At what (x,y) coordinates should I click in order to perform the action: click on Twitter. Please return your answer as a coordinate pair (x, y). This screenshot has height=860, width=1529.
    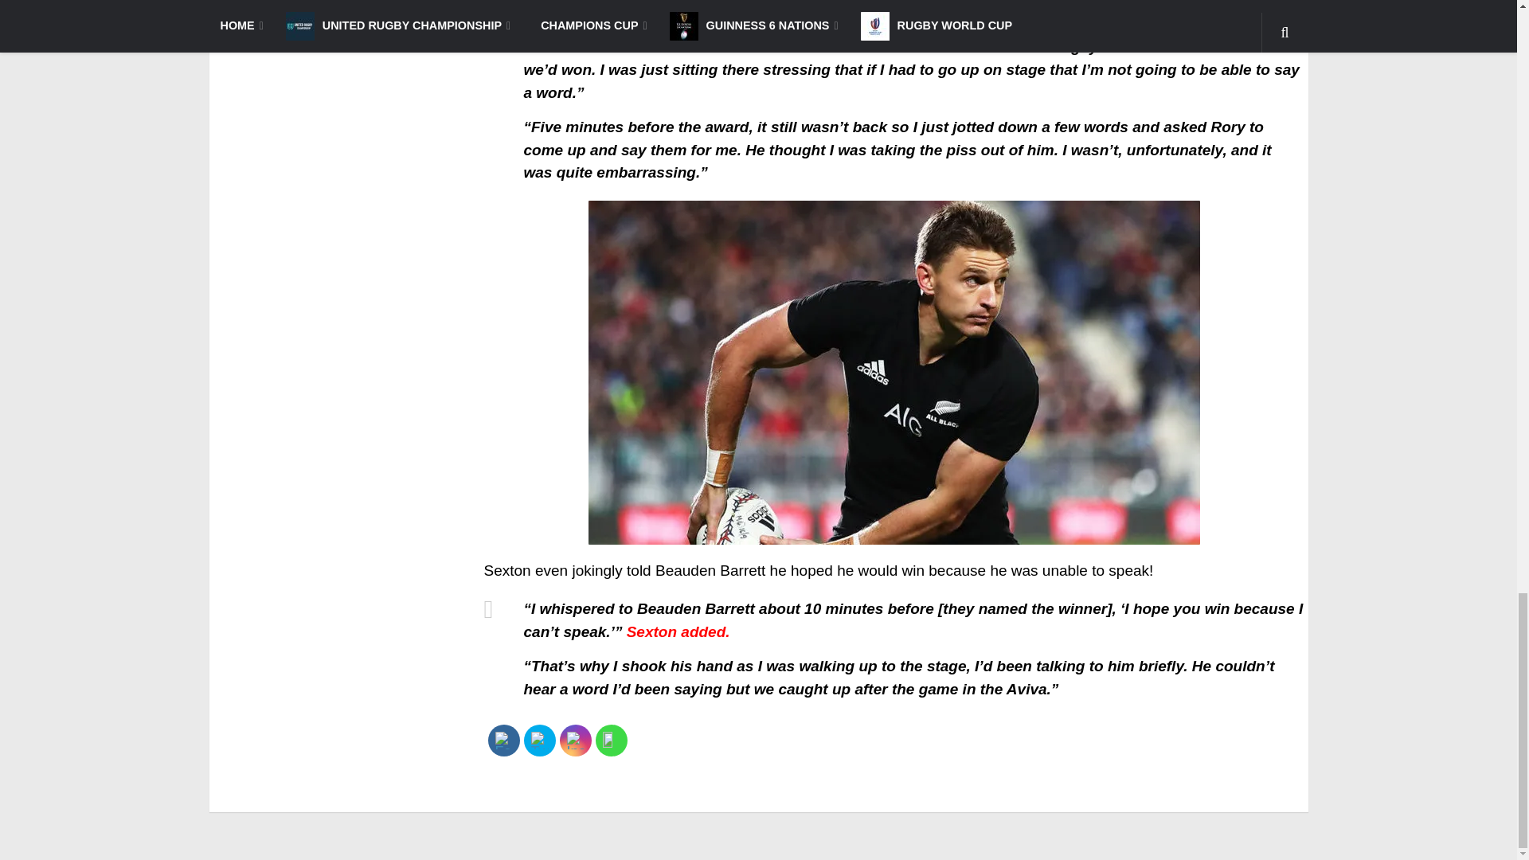
    Looking at the image, I should click on (538, 741).